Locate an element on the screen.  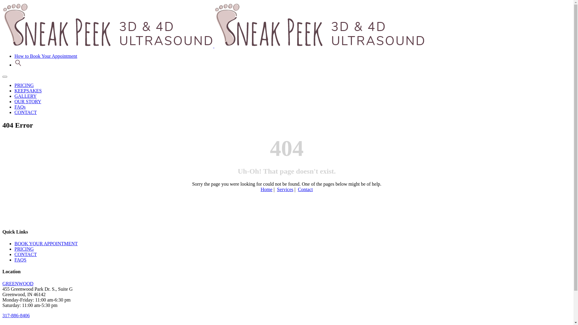
OUR STORY is located at coordinates (28, 102).